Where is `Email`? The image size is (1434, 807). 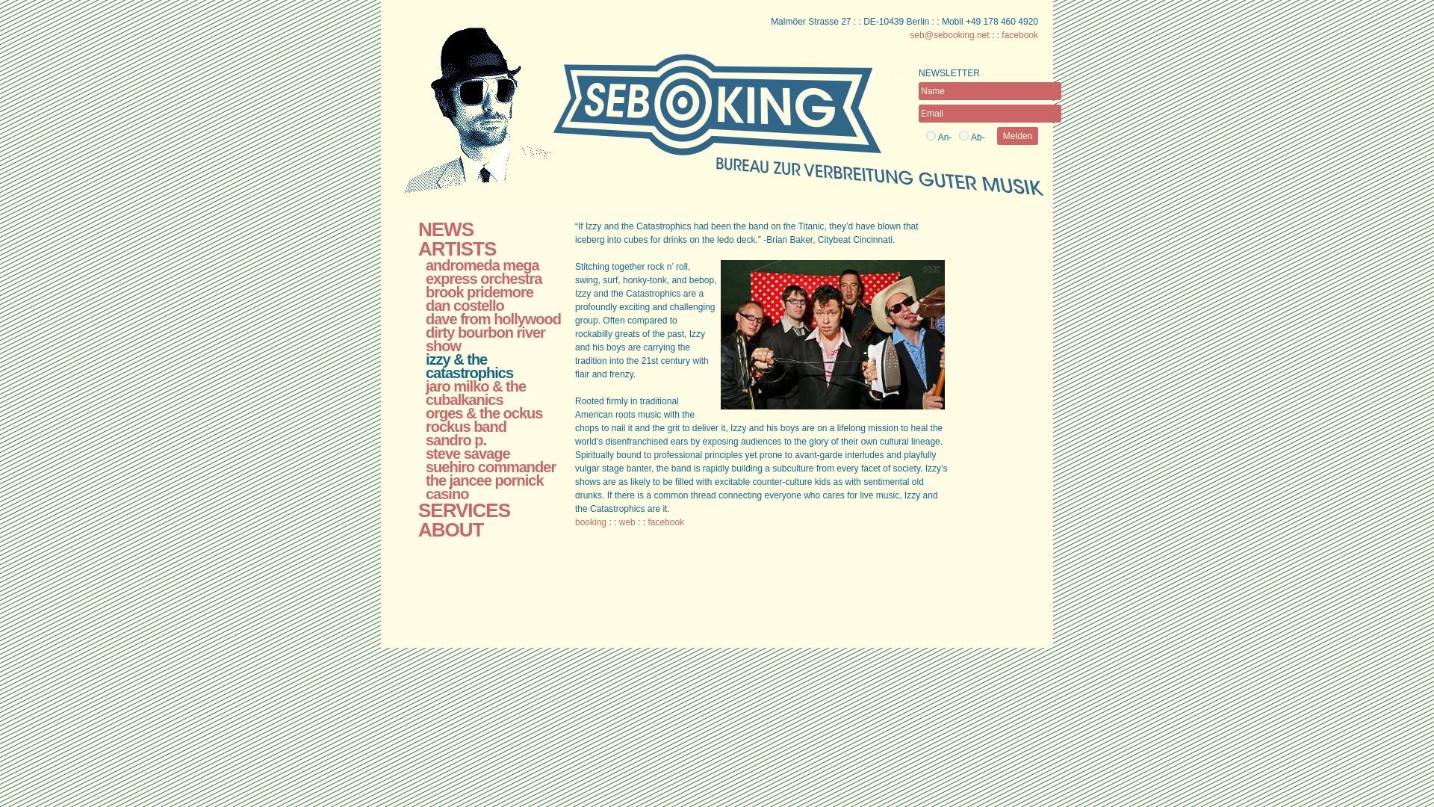
Email is located at coordinates (990, 114).